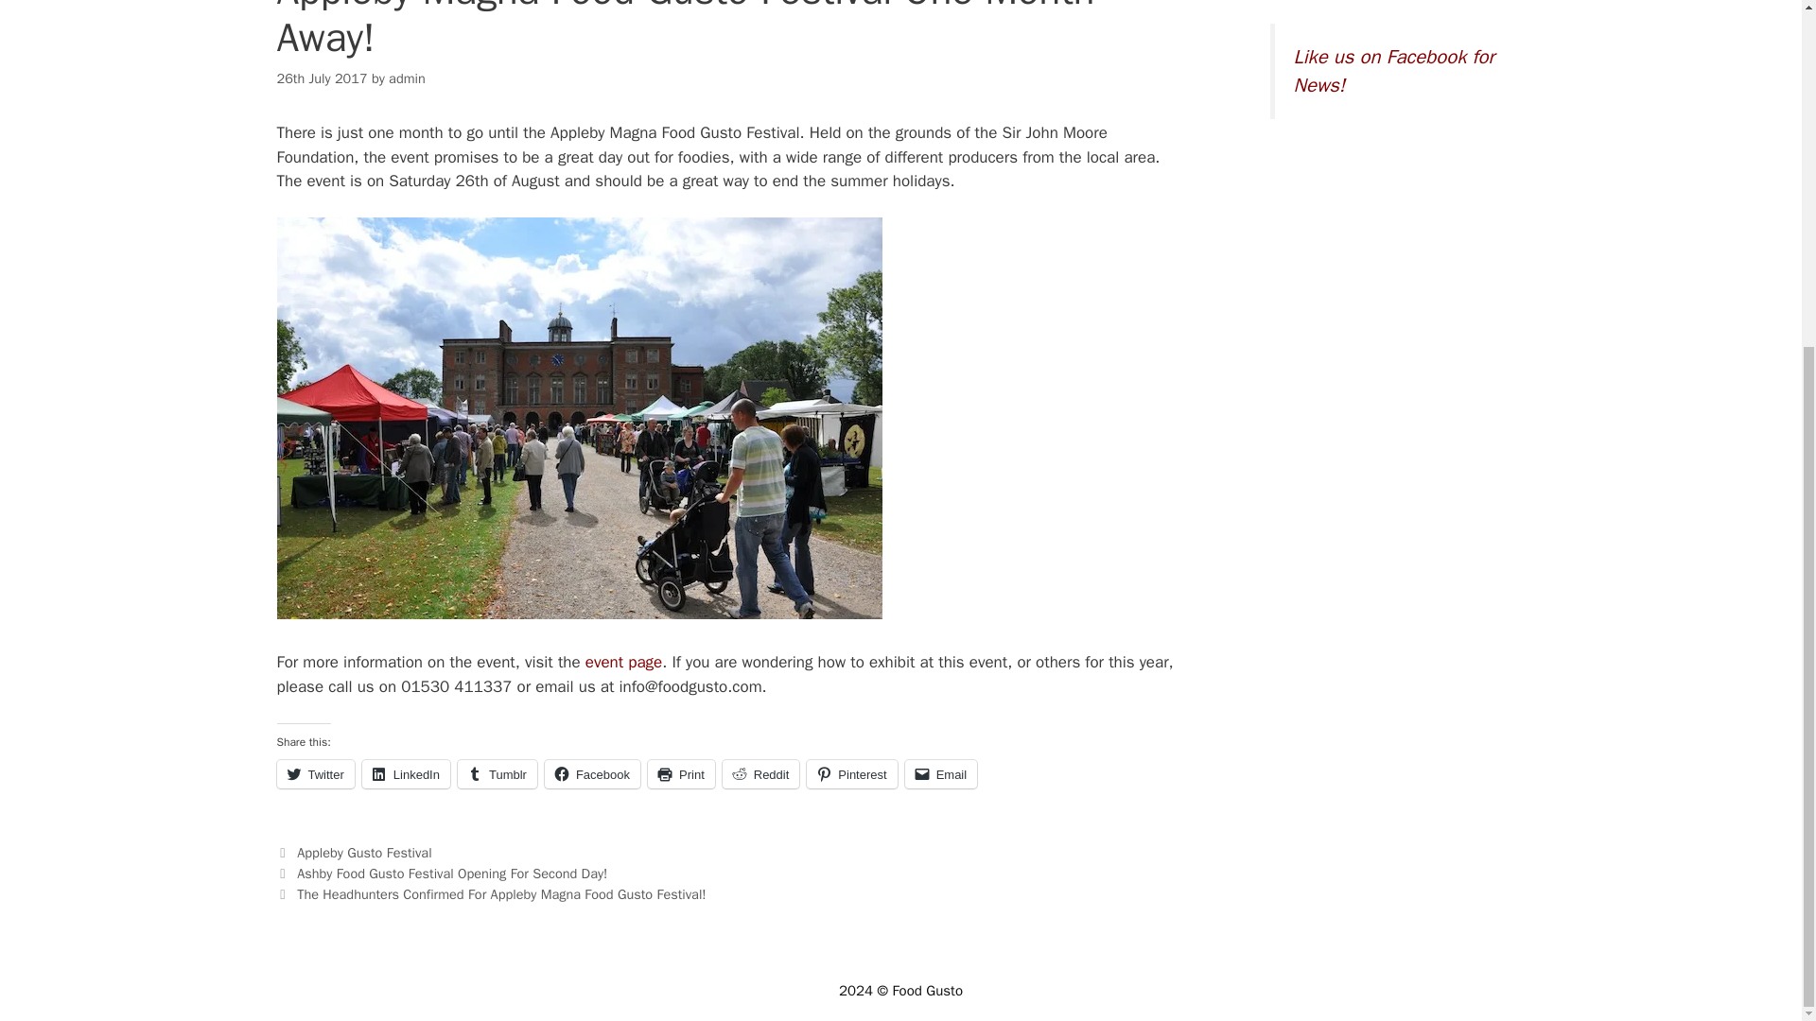 The image size is (1816, 1021). I want to click on Click to share on Reddit, so click(761, 773).